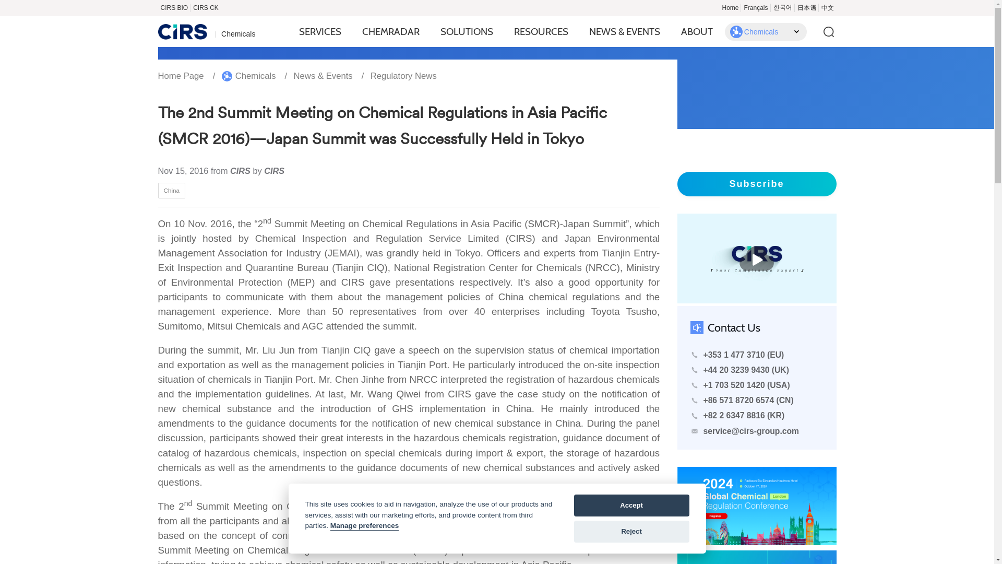 This screenshot has height=564, width=1002. Describe the element at coordinates (206, 7) in the screenshot. I see `CIRS CK` at that location.